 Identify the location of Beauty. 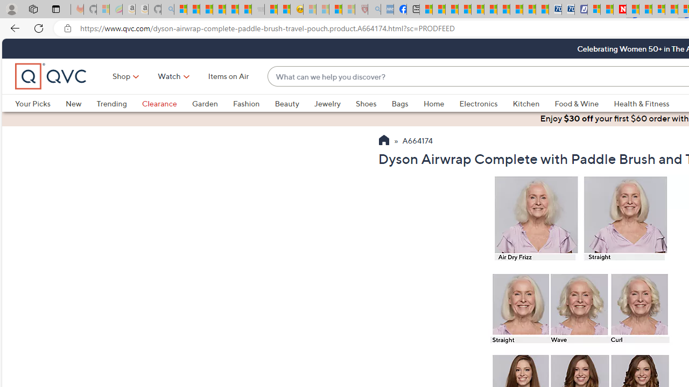
(294, 103).